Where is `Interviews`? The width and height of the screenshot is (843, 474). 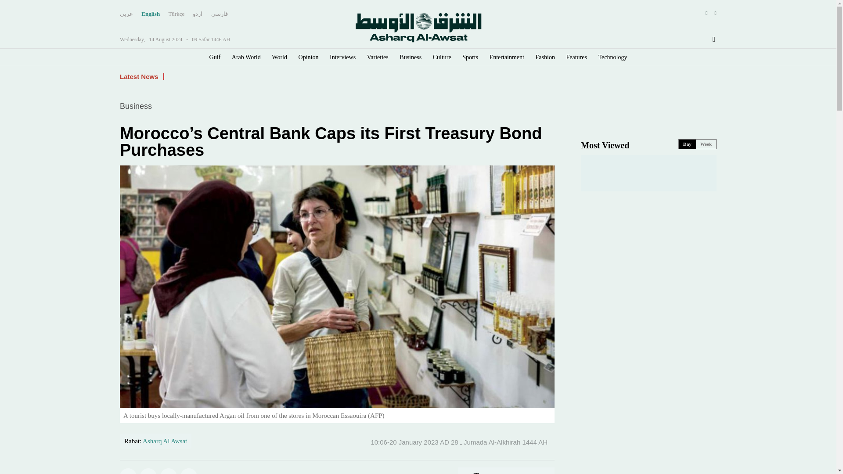 Interviews is located at coordinates (342, 57).